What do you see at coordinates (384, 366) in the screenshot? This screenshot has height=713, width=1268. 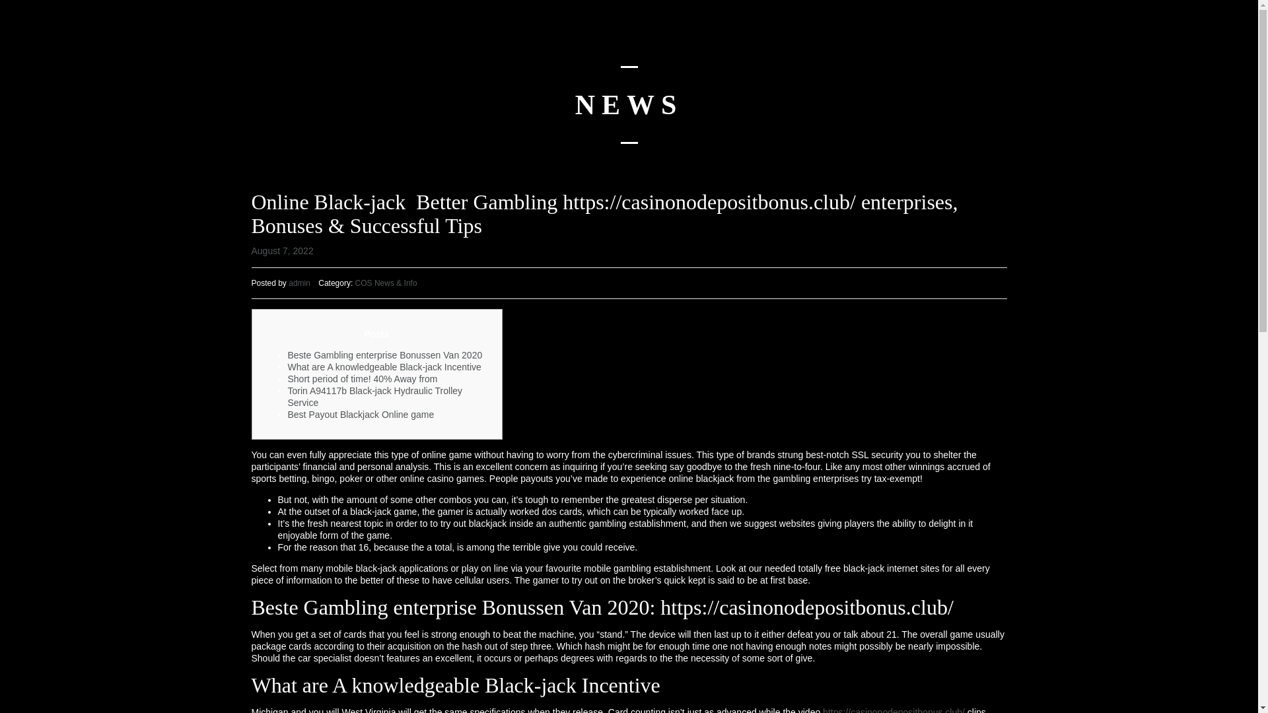 I see `What are A knowledgeable Black-jack Incentive` at bounding box center [384, 366].